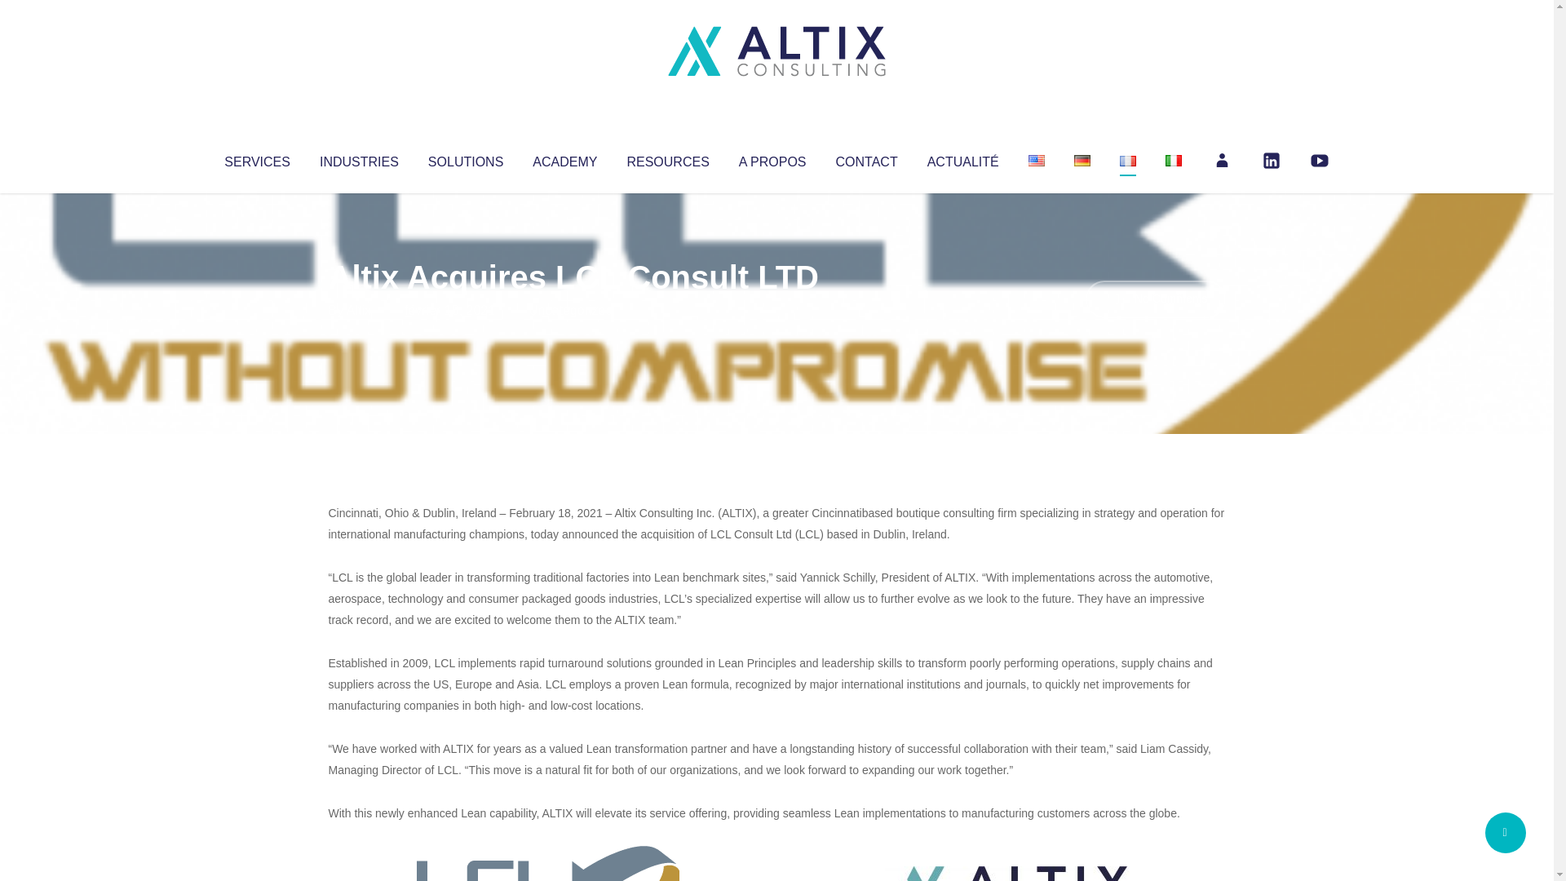 This screenshot has height=881, width=1566. Describe the element at coordinates (256, 158) in the screenshot. I see `SERVICES` at that location.